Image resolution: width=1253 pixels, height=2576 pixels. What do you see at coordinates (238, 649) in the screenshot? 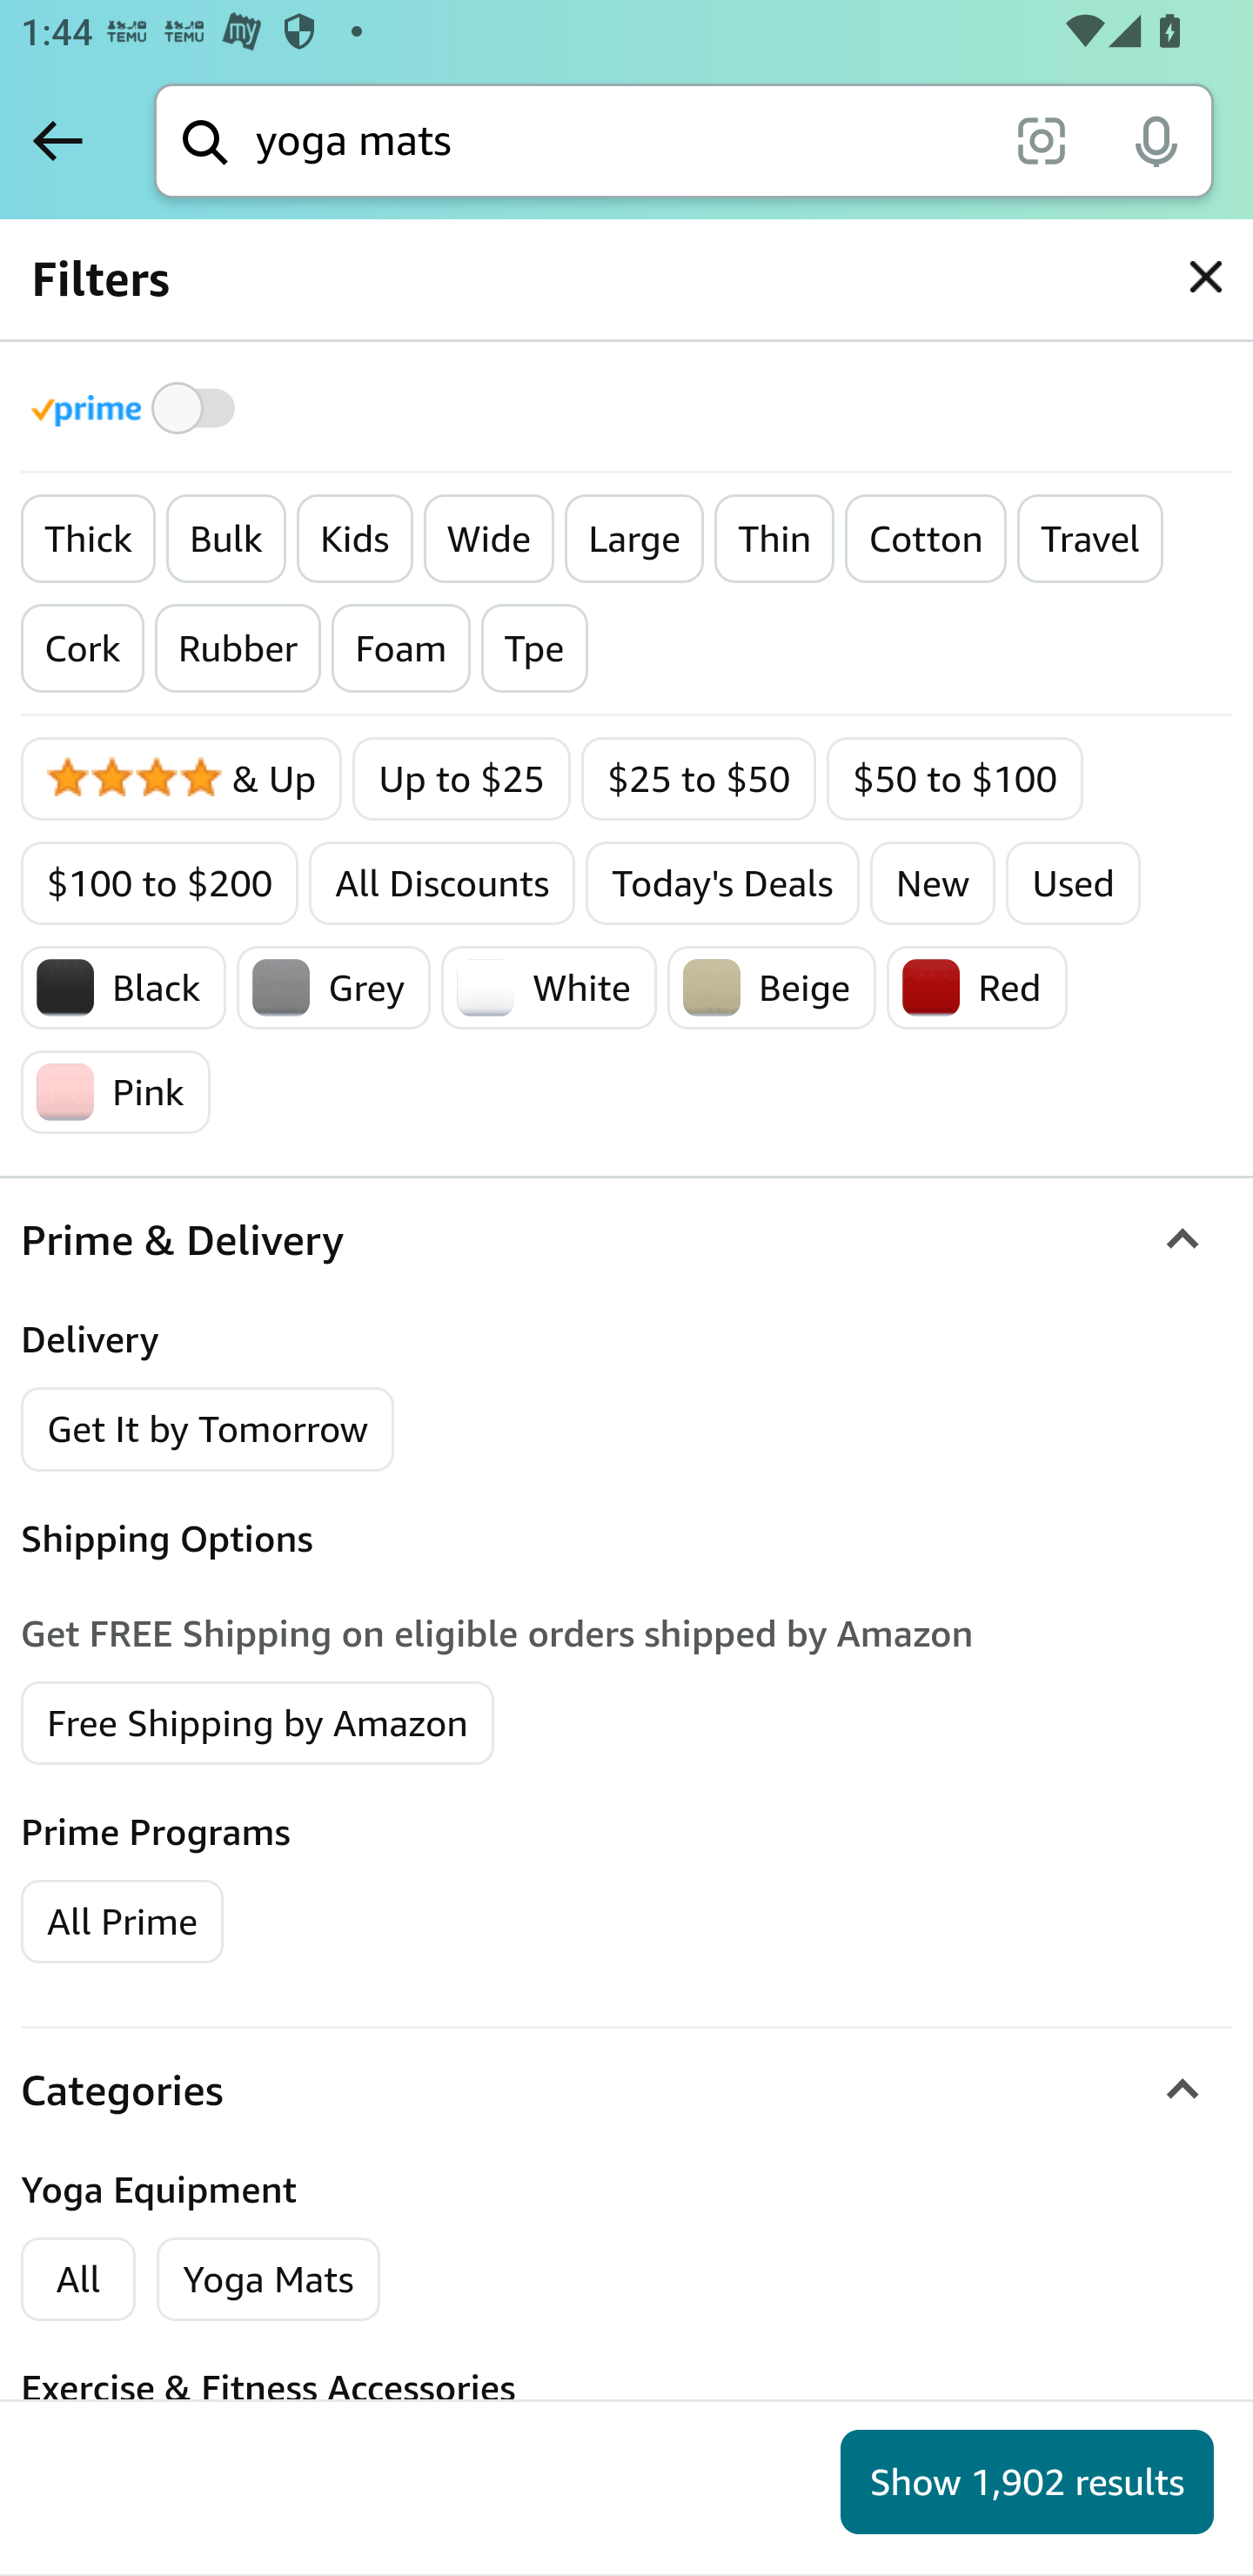
I see `Rubber` at bounding box center [238, 649].